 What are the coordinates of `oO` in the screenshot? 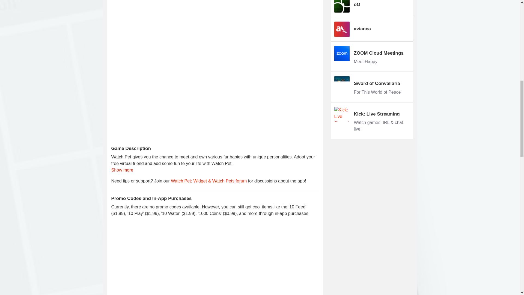 It's located at (372, 120).